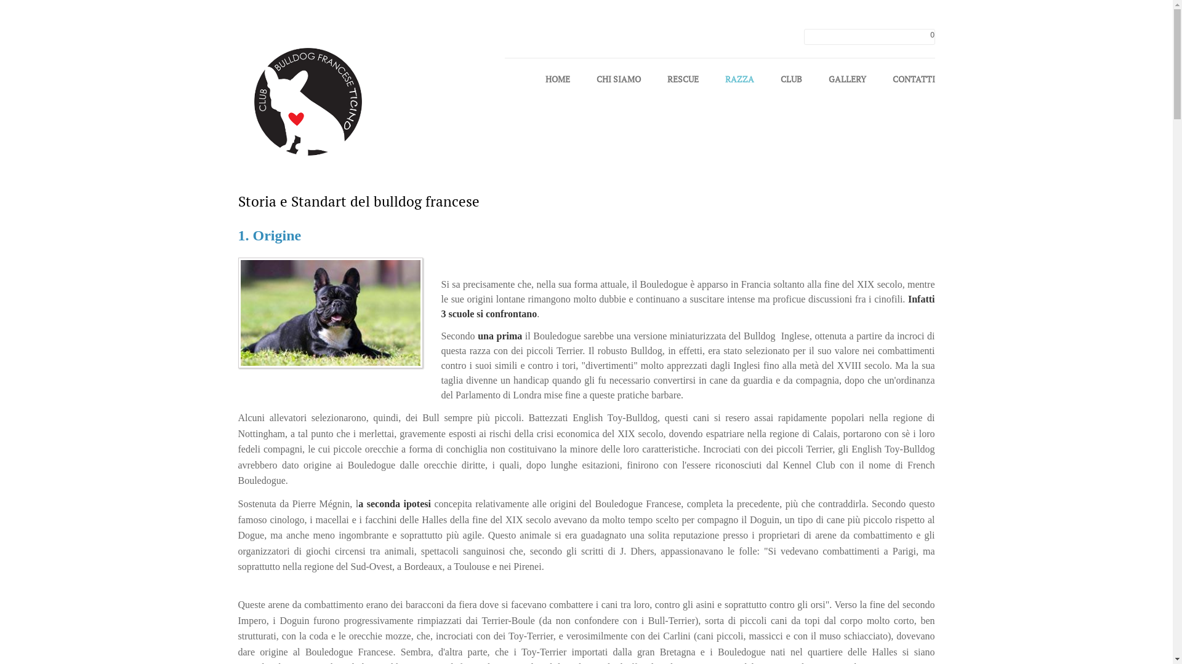  What do you see at coordinates (914, 84) in the screenshot?
I see `CONTATTI` at bounding box center [914, 84].